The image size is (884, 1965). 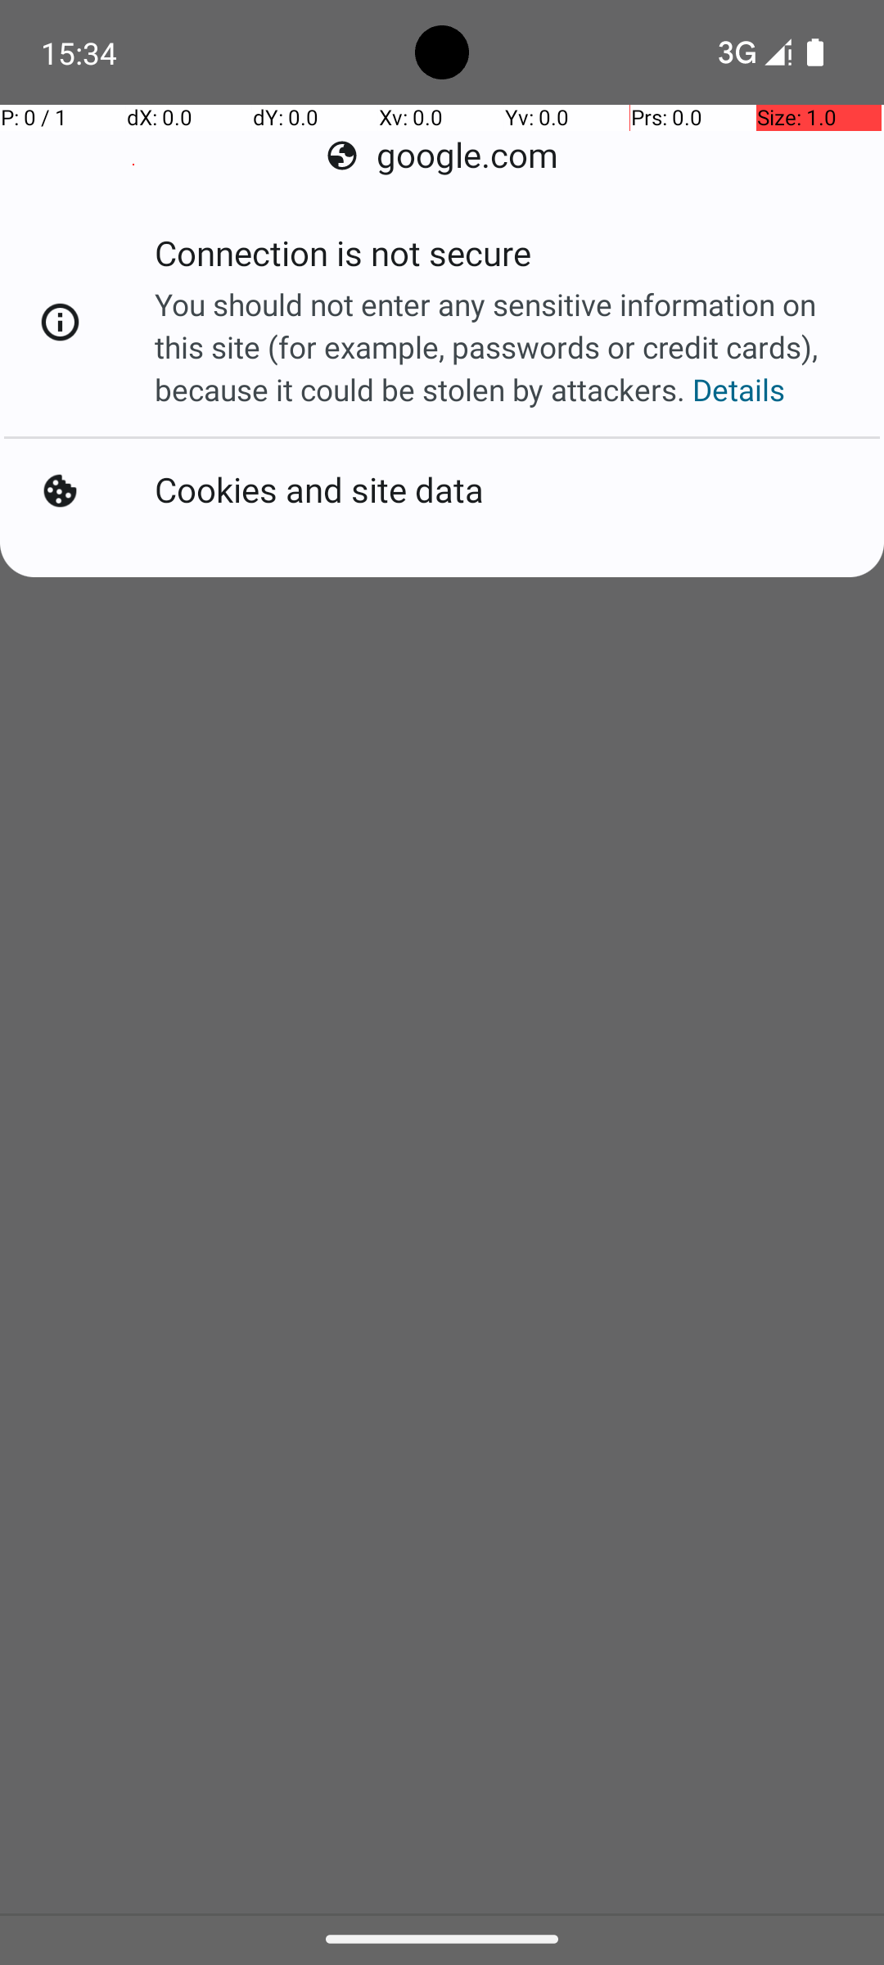 What do you see at coordinates (319, 491) in the screenshot?
I see `Cookies and site data` at bounding box center [319, 491].